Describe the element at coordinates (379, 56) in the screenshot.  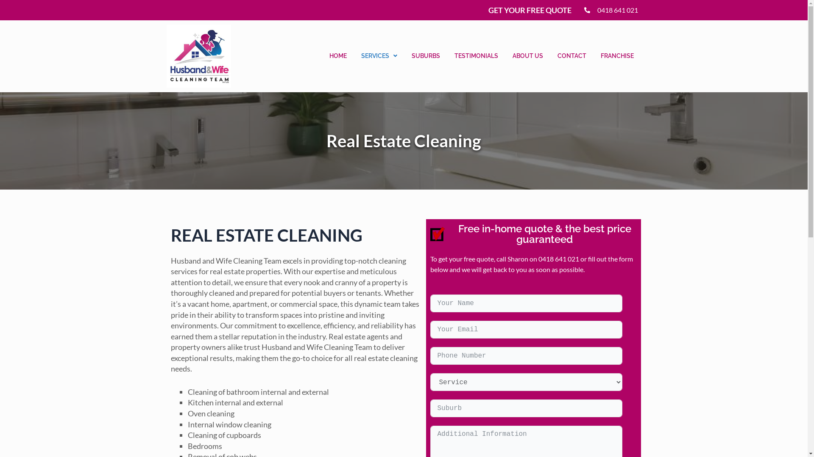
I see `SERVICES` at that location.